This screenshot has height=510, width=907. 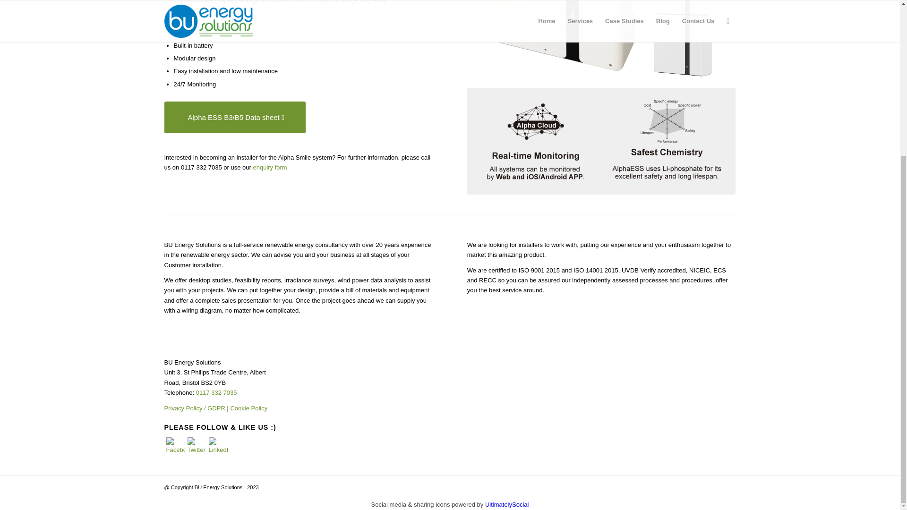 I want to click on enquiry form, so click(x=269, y=167).